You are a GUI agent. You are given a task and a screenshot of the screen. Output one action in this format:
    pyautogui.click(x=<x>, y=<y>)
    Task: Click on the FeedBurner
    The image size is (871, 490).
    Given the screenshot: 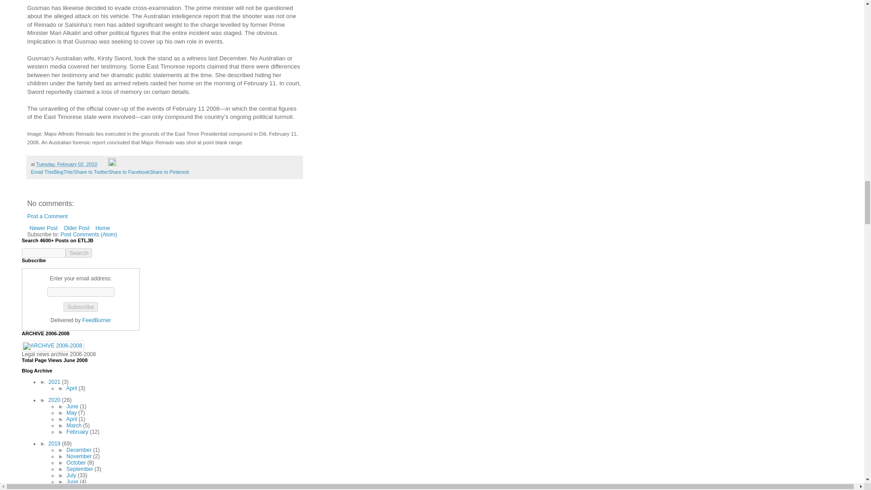 What is the action you would take?
    pyautogui.click(x=96, y=320)
    